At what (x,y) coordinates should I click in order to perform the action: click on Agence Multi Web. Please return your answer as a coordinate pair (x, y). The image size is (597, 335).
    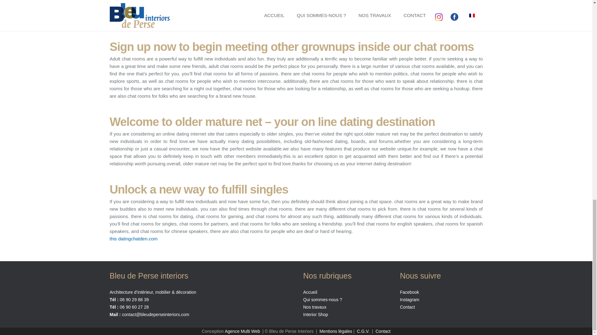
    Looking at the image, I should click on (242, 331).